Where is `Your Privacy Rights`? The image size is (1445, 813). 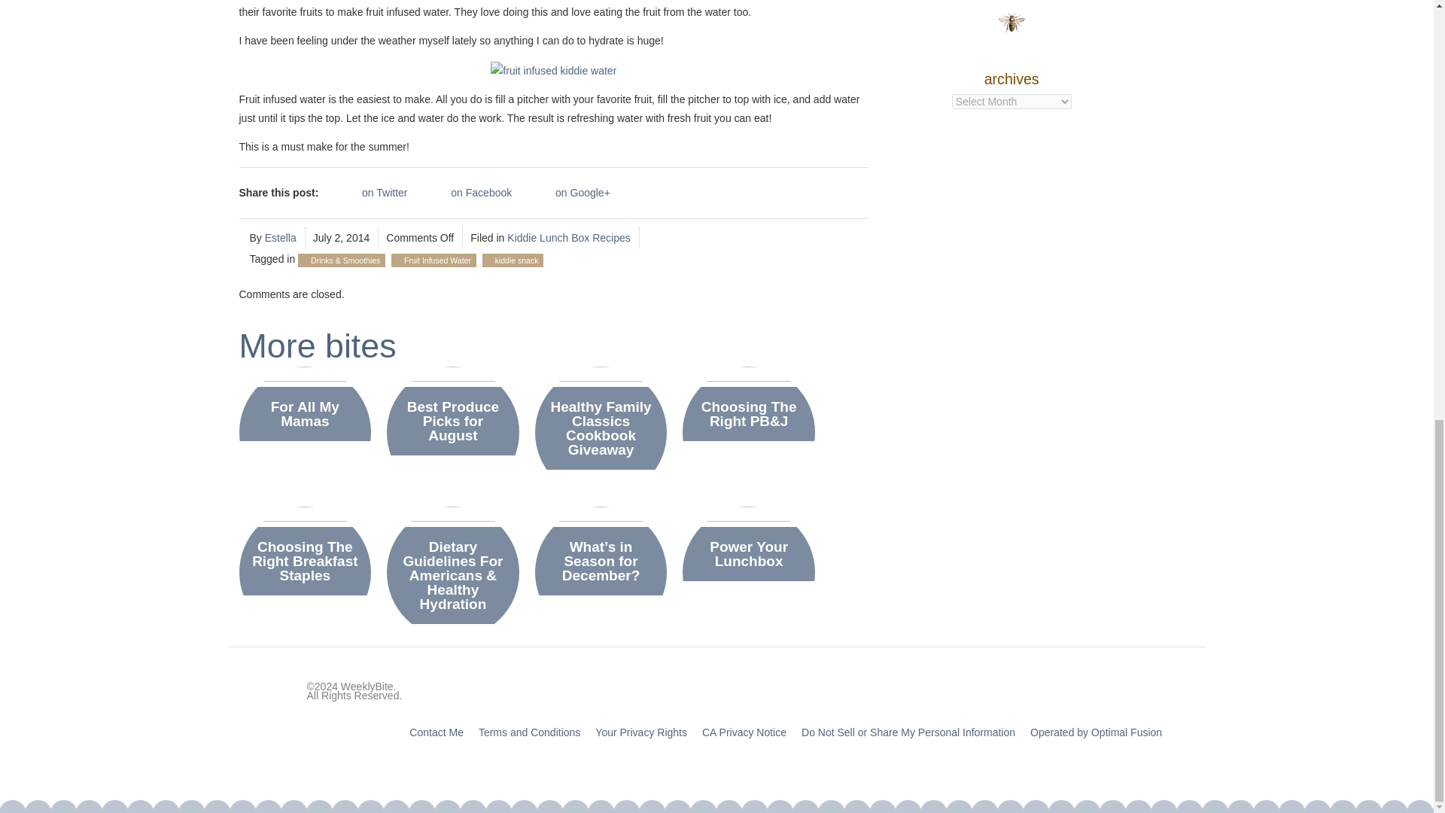 Your Privacy Rights is located at coordinates (641, 732).